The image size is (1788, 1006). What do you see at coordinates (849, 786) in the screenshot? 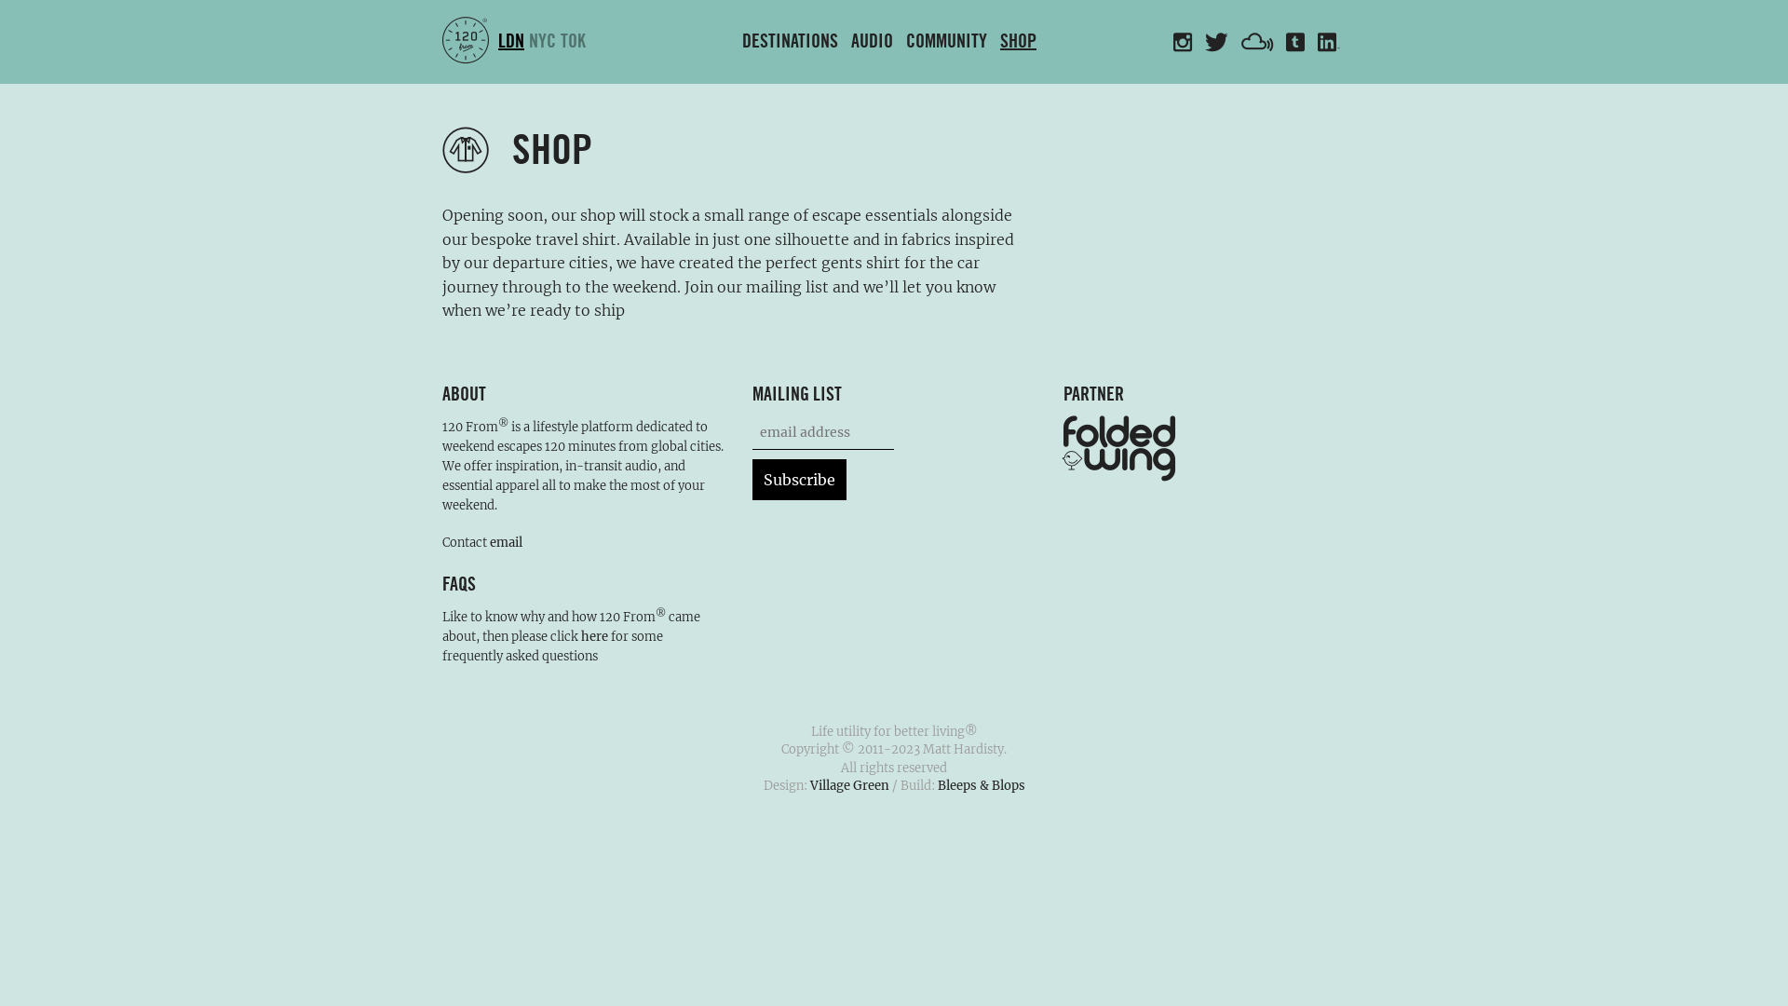
I see `Village Green` at bounding box center [849, 786].